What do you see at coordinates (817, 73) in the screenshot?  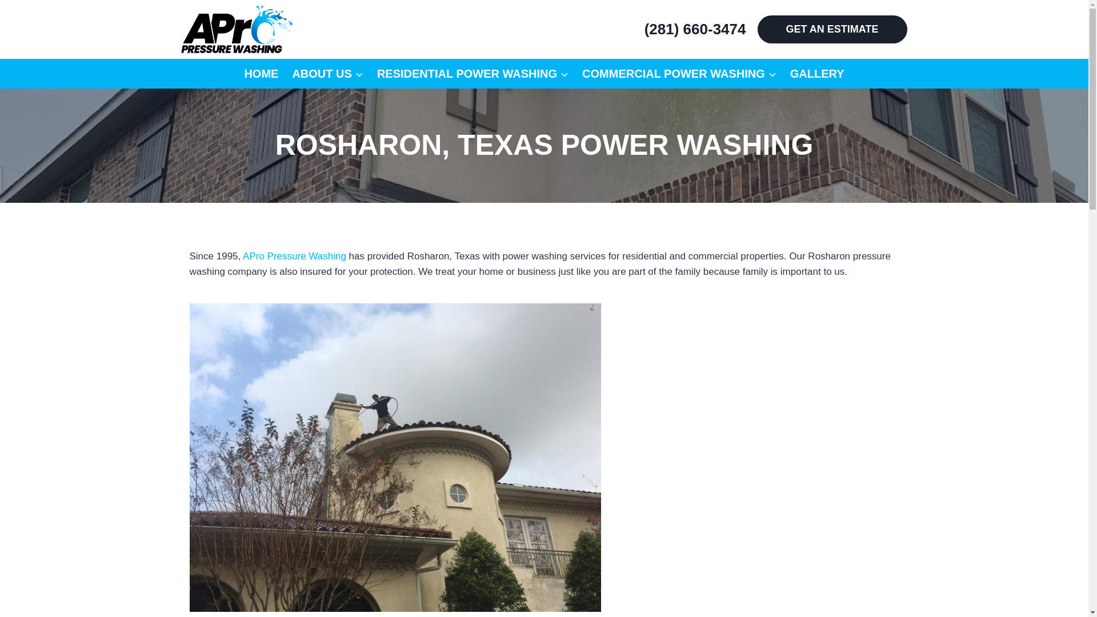 I see `GALLERY` at bounding box center [817, 73].